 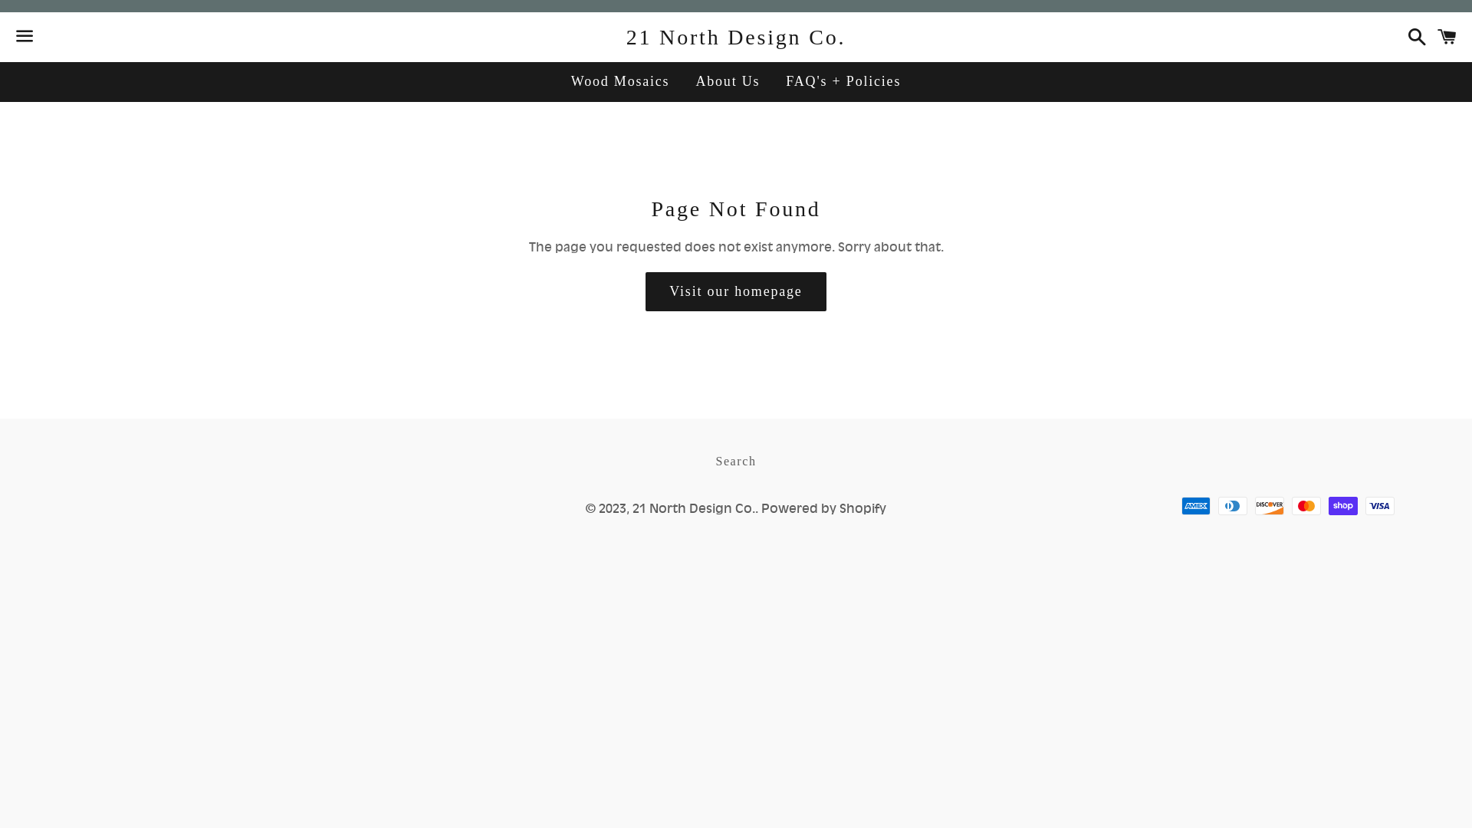 What do you see at coordinates (621, 81) in the screenshot?
I see `Wood Mosaics` at bounding box center [621, 81].